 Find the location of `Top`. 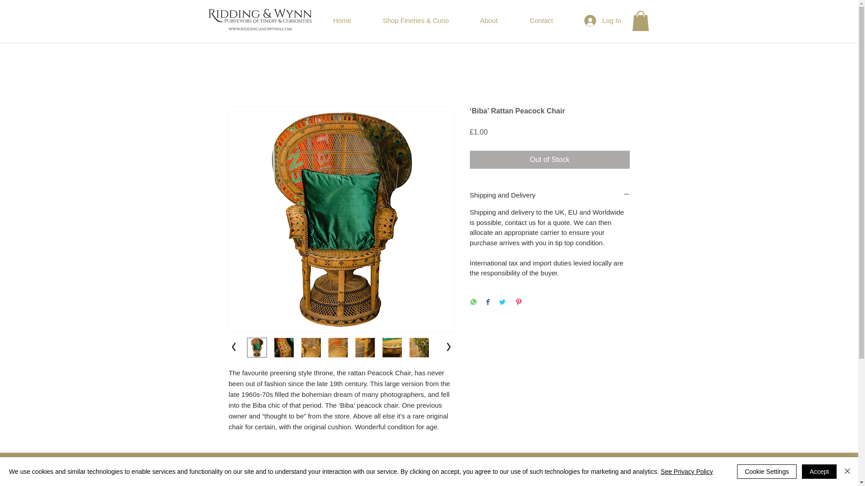

Top is located at coordinates (428, 482).